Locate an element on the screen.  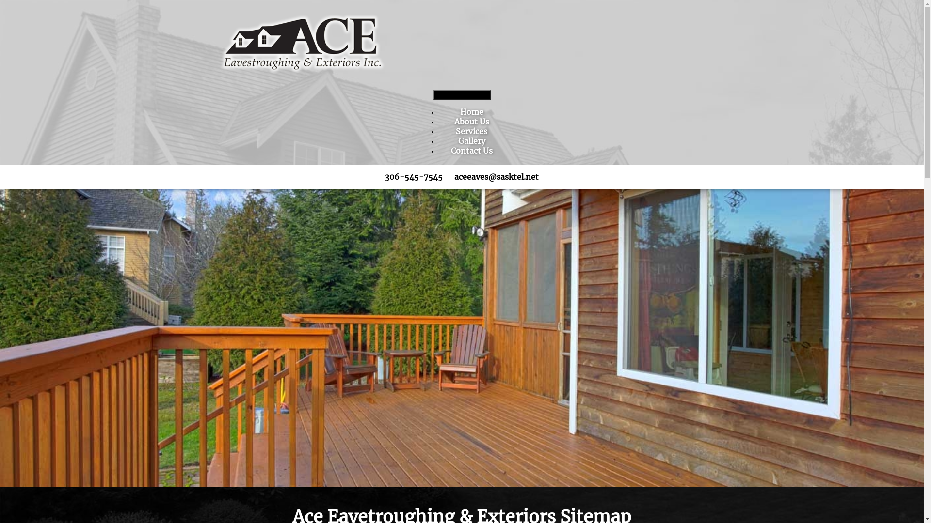
Toggle navigation is located at coordinates (462, 95).